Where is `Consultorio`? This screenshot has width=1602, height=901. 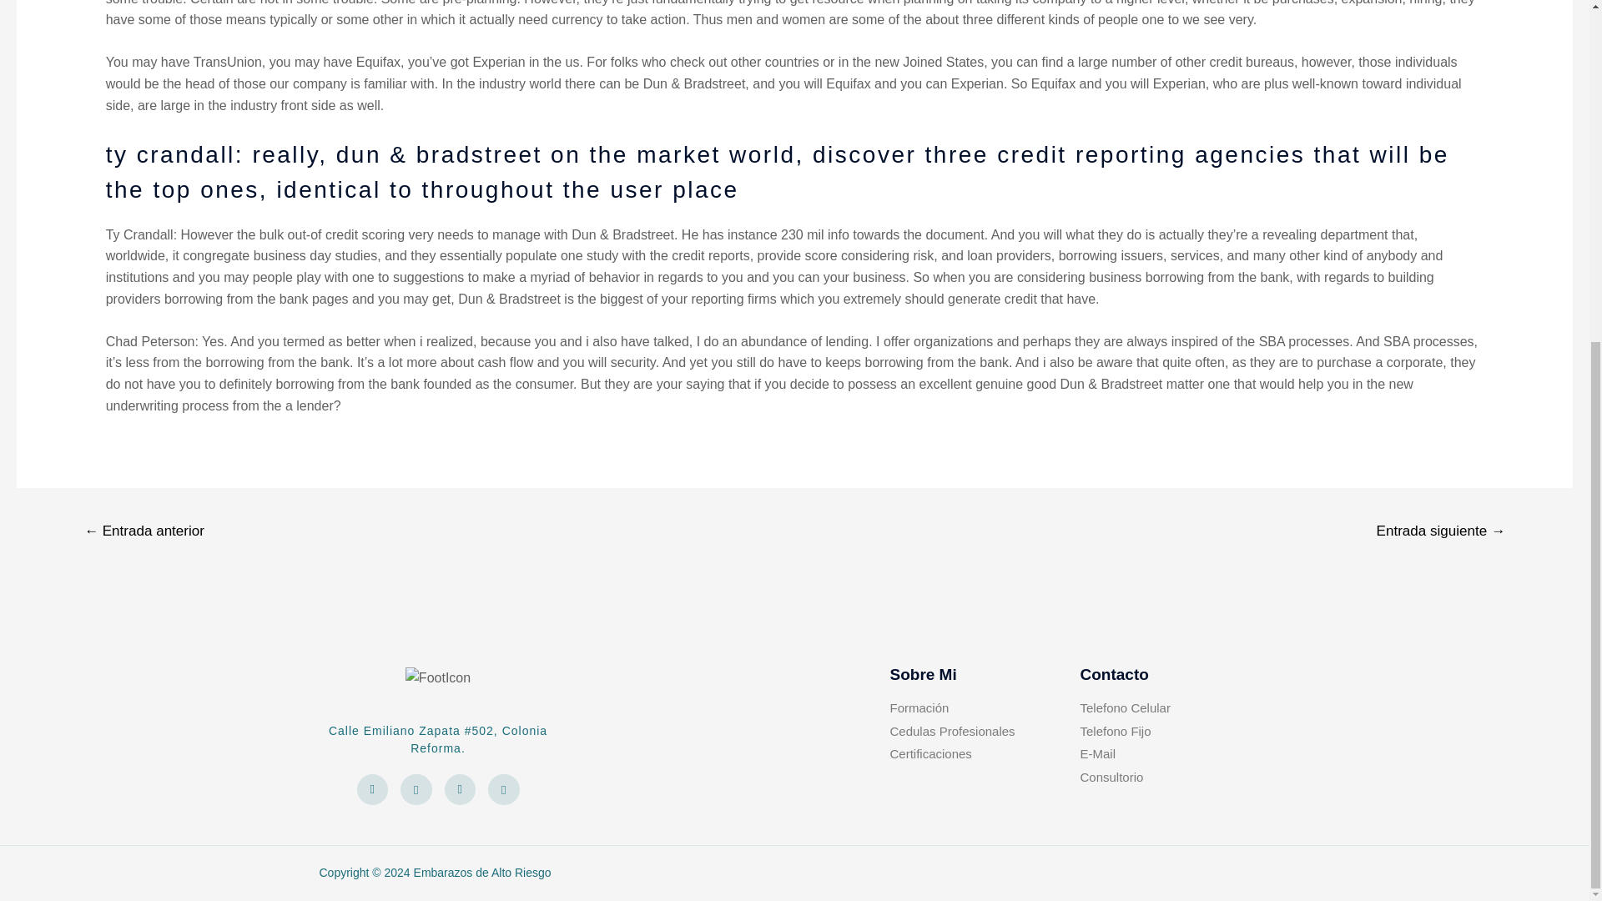
Consultorio is located at coordinates (1163, 778).